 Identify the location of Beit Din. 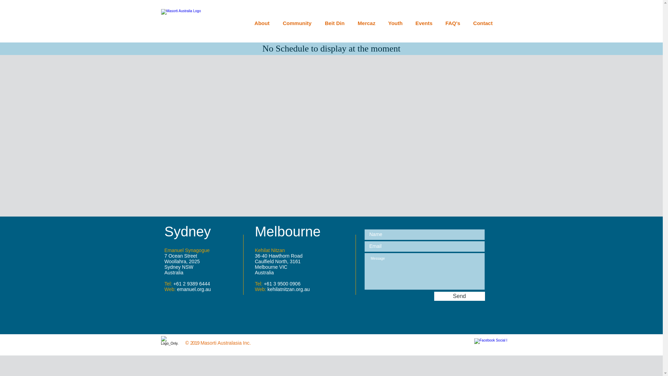
(335, 23).